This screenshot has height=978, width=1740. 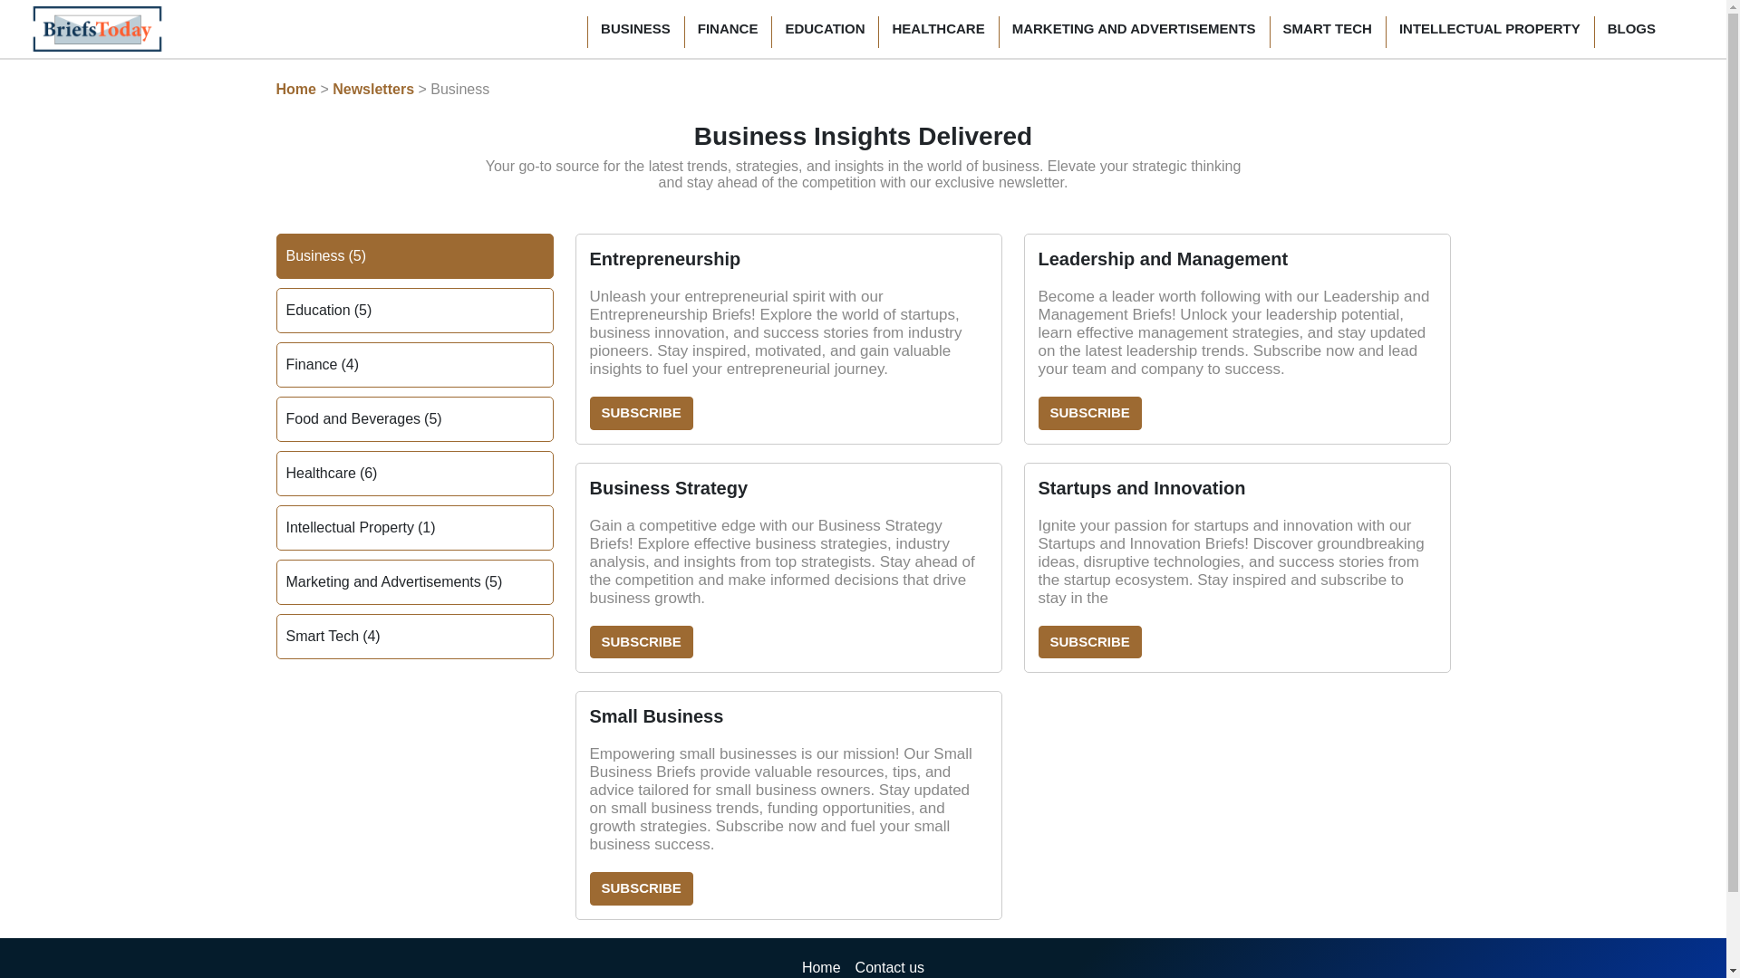 I want to click on SUBSCRIBE, so click(x=641, y=413).